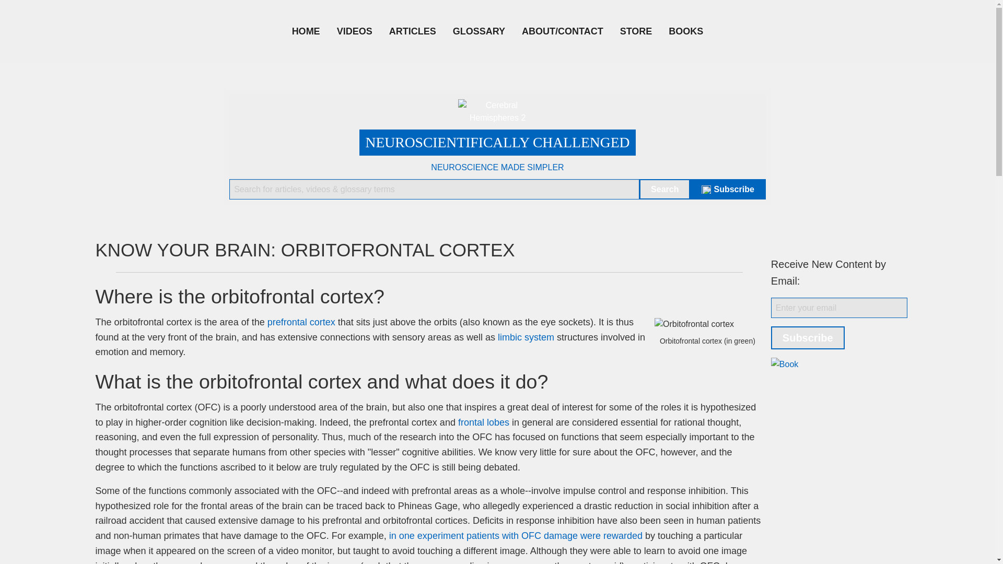 The height and width of the screenshot is (564, 1003). What do you see at coordinates (479, 31) in the screenshot?
I see `GLOSSARY` at bounding box center [479, 31].